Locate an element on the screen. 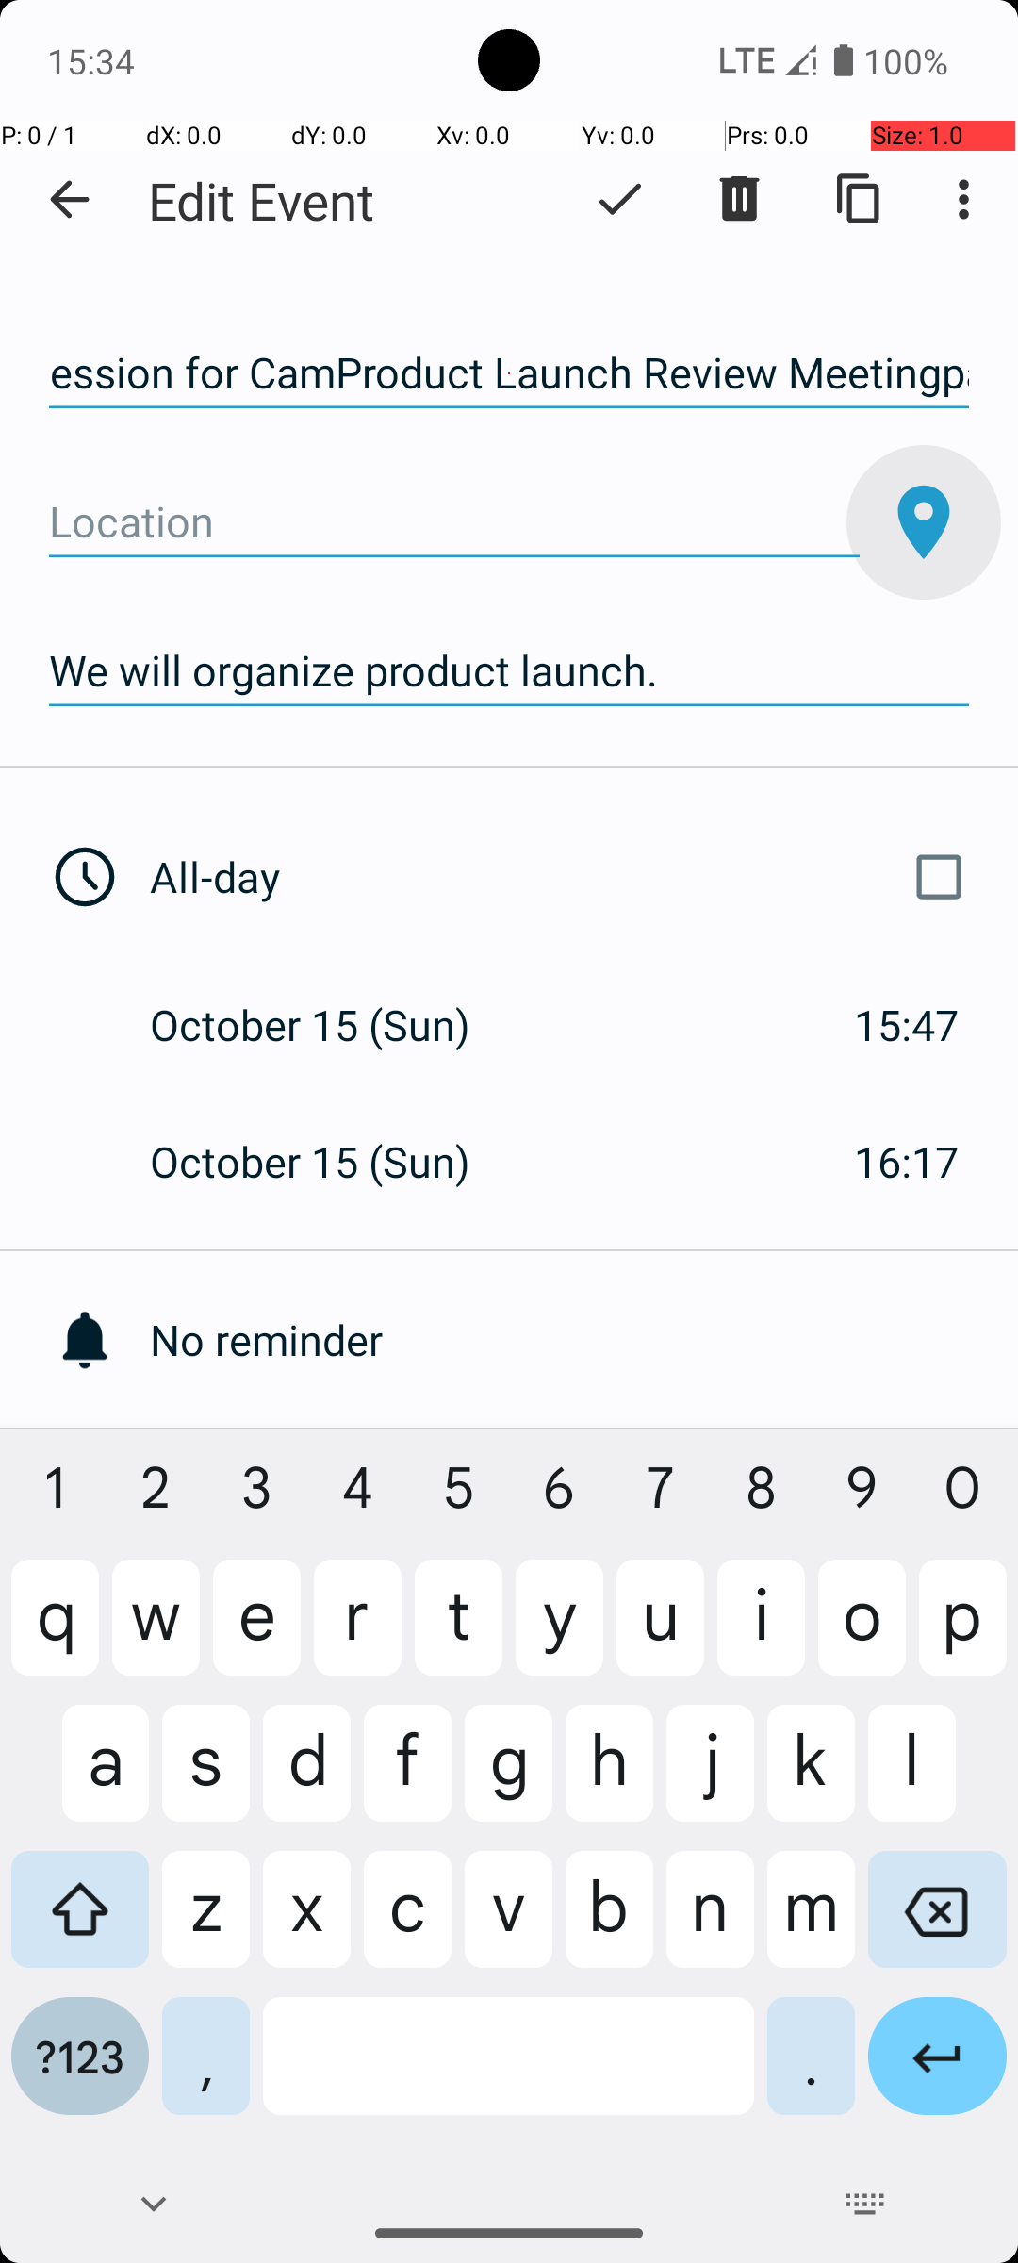  Review session for CamProduct Launch Review Meetingpaign is located at coordinates (509, 373).